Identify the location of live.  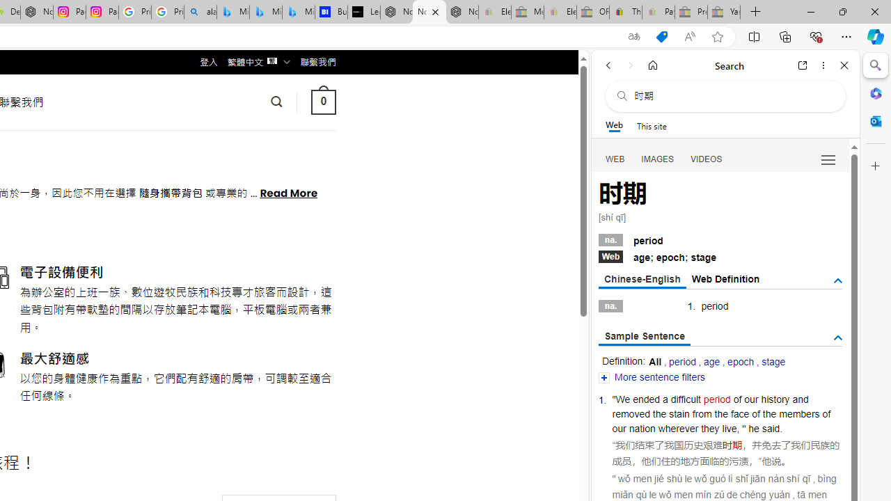
(729, 429).